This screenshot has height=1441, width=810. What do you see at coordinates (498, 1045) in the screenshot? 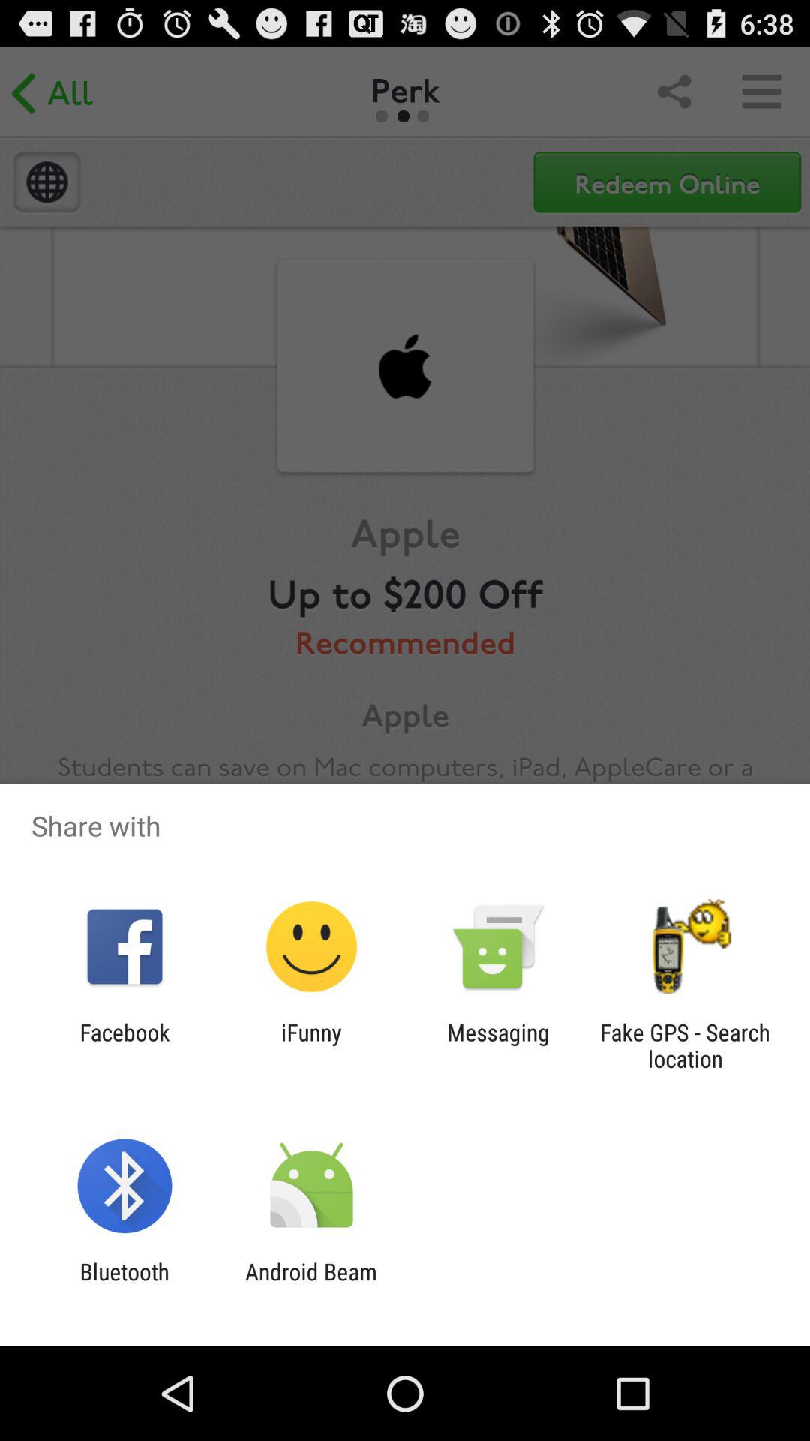
I see `jump until the messaging` at bounding box center [498, 1045].